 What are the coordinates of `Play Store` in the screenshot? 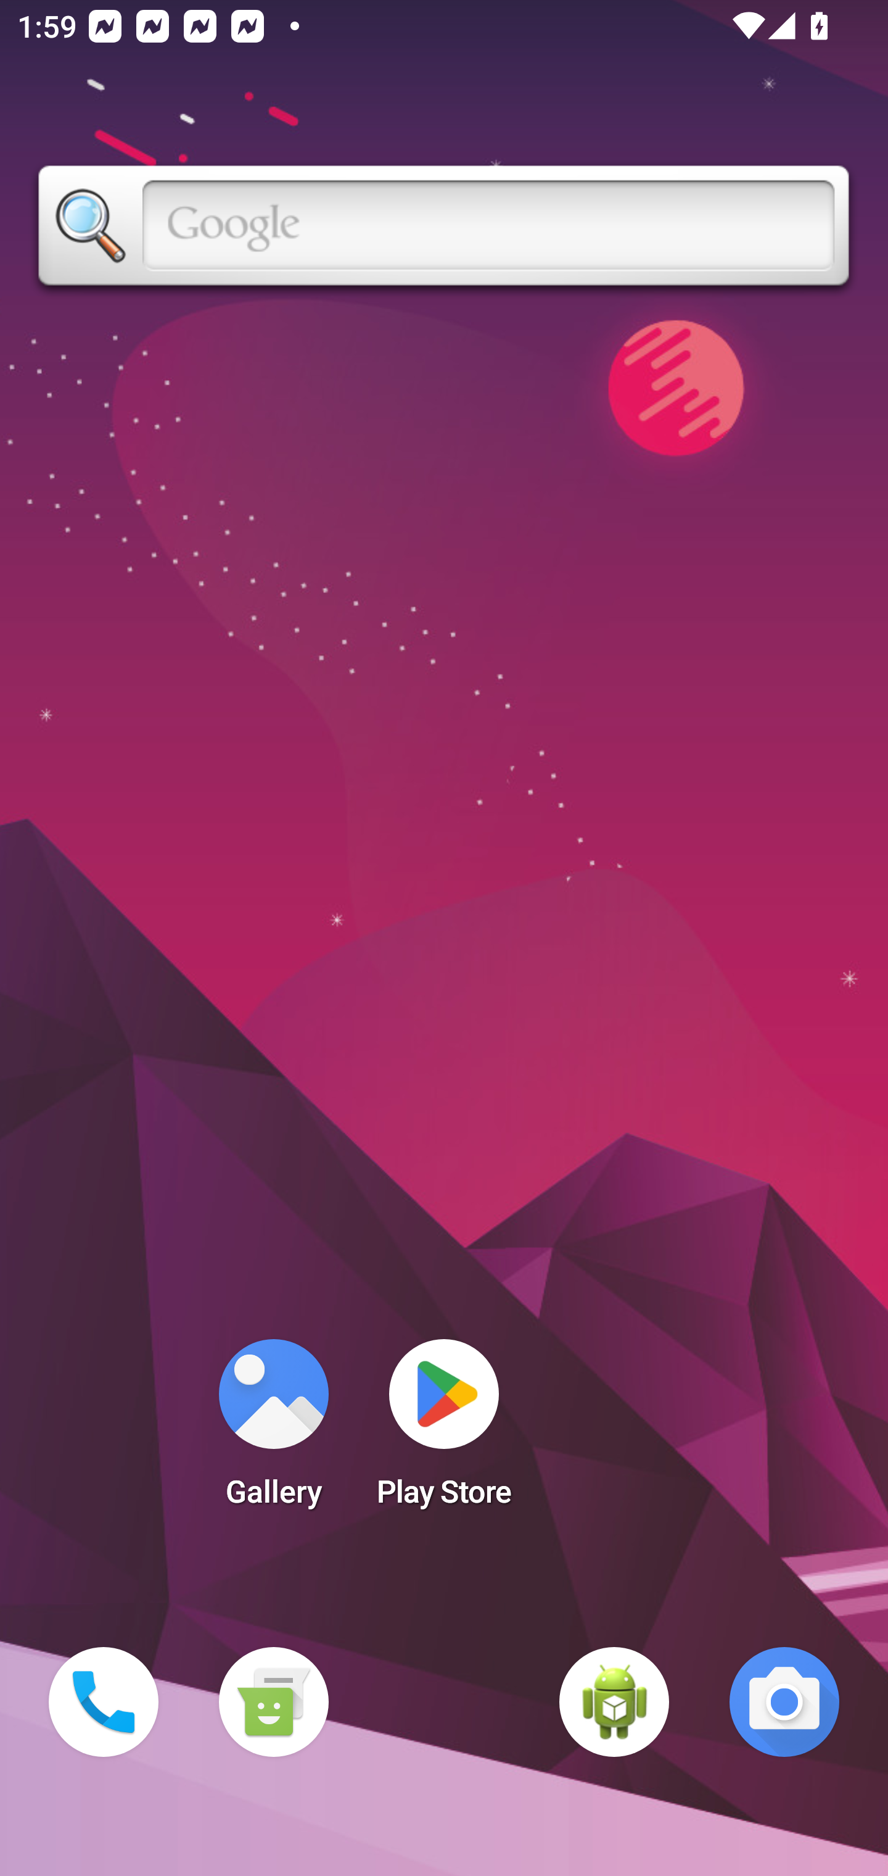 It's located at (444, 1430).